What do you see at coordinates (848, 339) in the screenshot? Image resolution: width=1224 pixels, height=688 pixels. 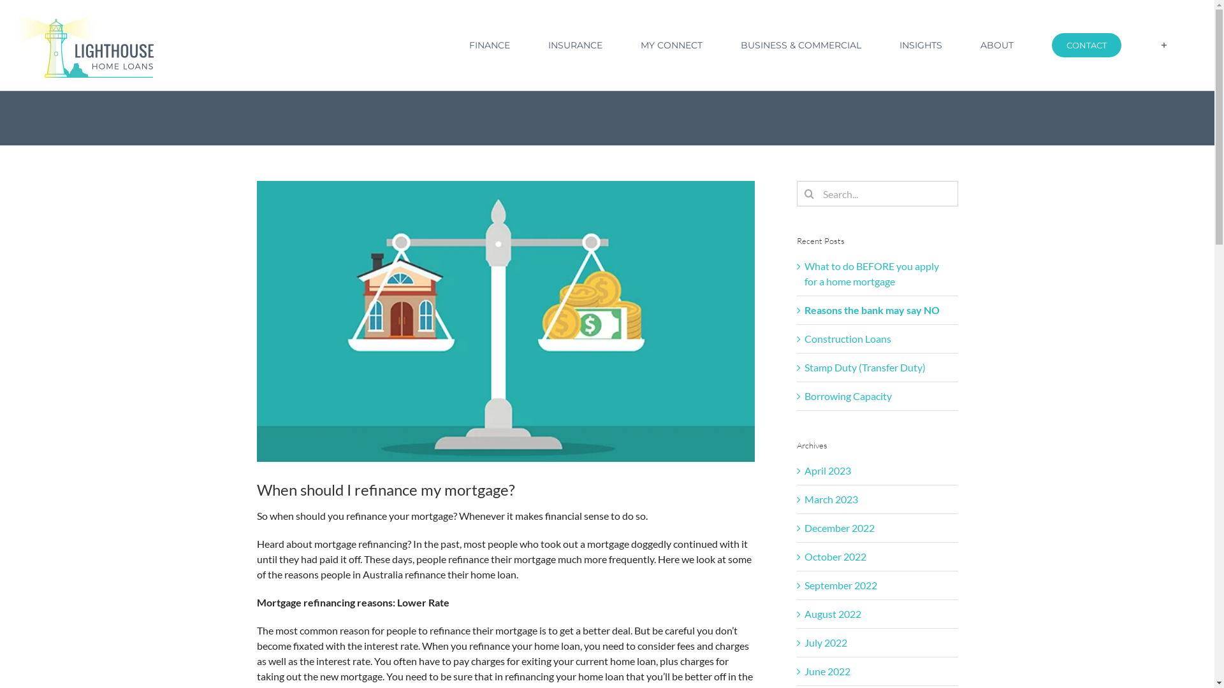 I see `Construction Loans` at bounding box center [848, 339].